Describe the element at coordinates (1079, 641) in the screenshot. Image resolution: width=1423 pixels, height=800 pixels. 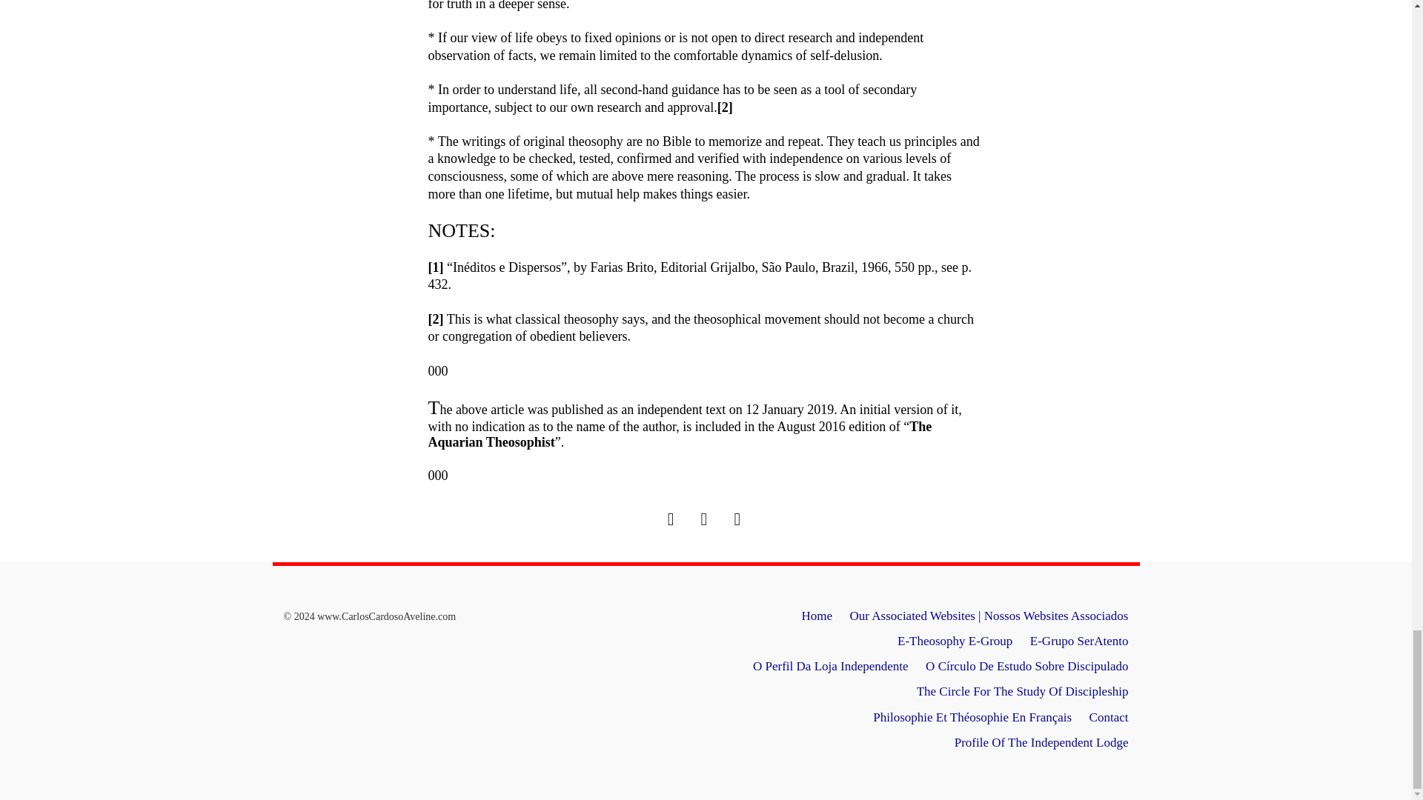
I see `E-Grupo SerAtento` at that location.